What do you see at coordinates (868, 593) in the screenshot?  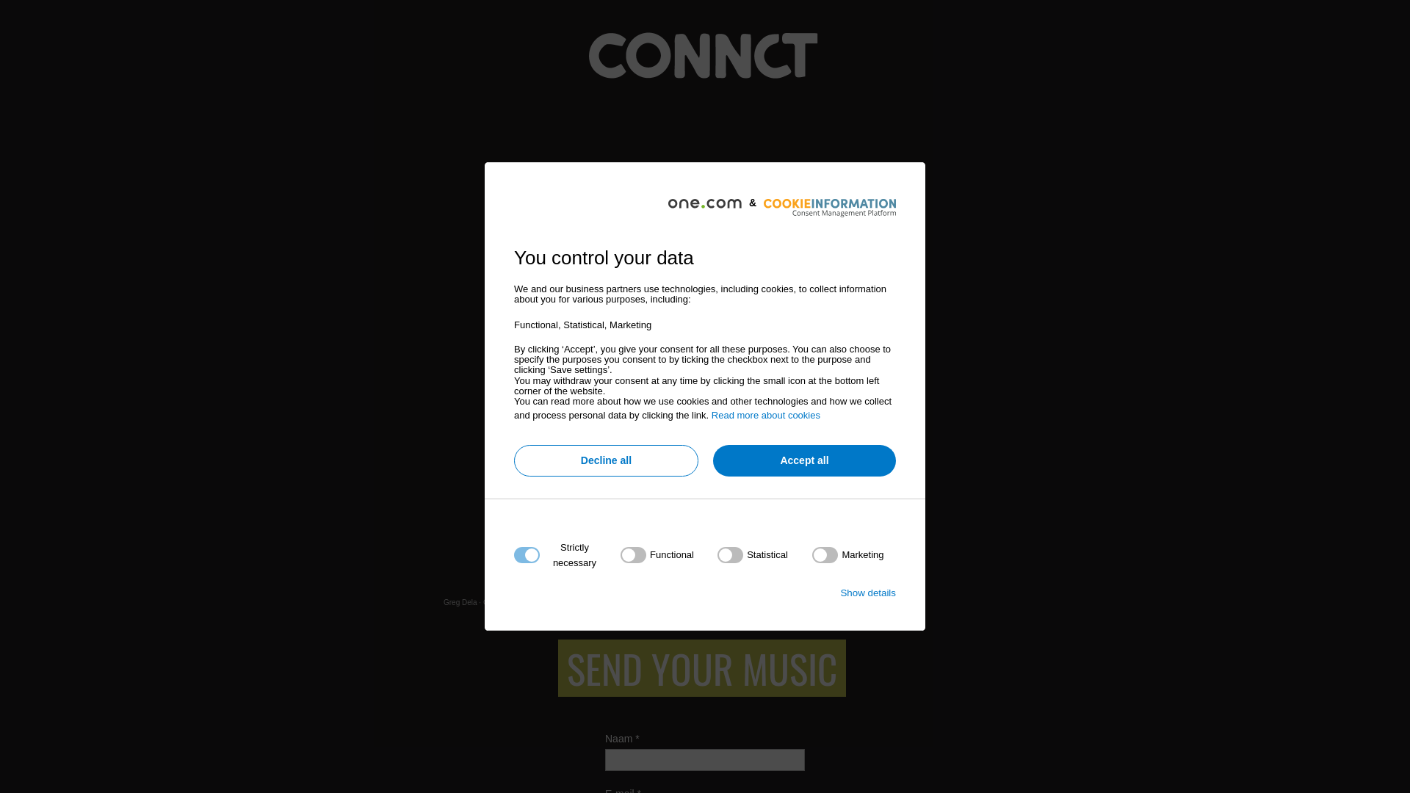 I see `Show details` at bounding box center [868, 593].